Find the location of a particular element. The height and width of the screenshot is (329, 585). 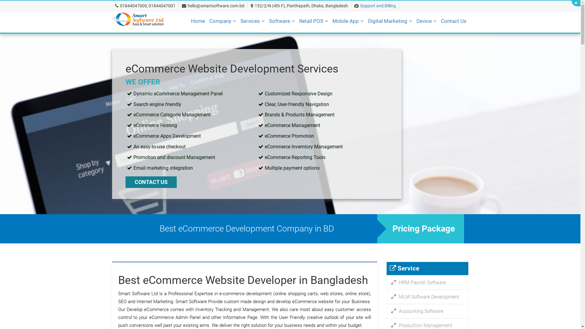

Website Registration is located at coordinates (291, 37).